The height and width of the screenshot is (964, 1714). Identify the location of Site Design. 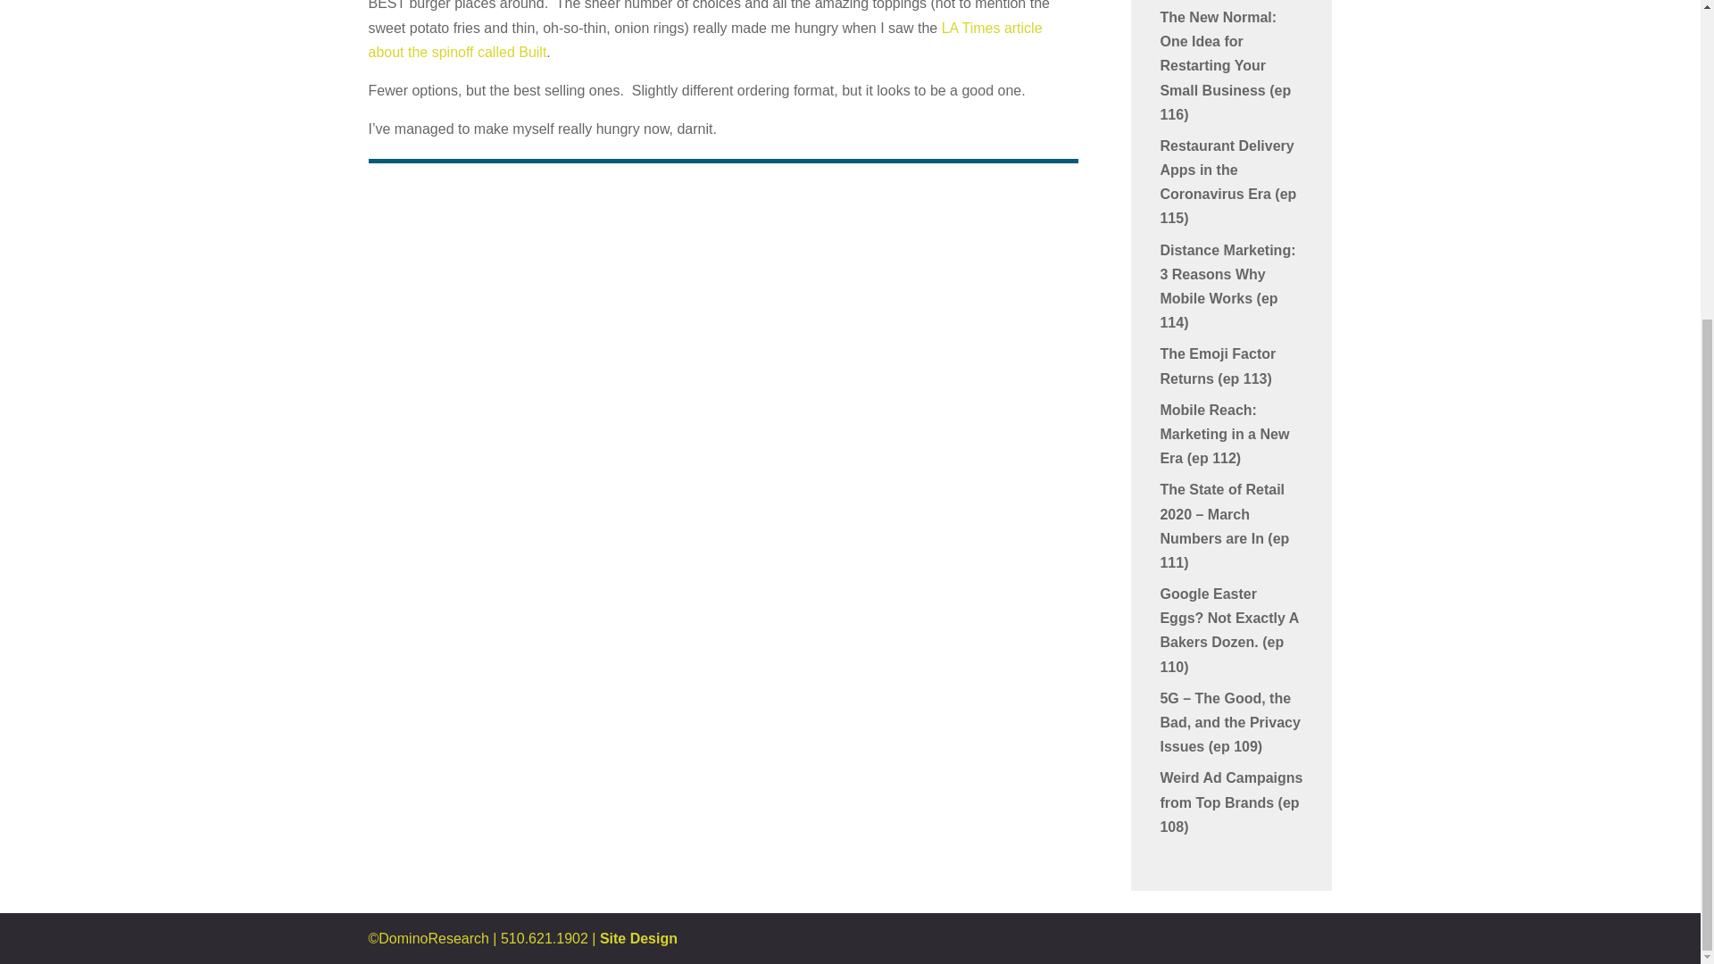
(638, 938).